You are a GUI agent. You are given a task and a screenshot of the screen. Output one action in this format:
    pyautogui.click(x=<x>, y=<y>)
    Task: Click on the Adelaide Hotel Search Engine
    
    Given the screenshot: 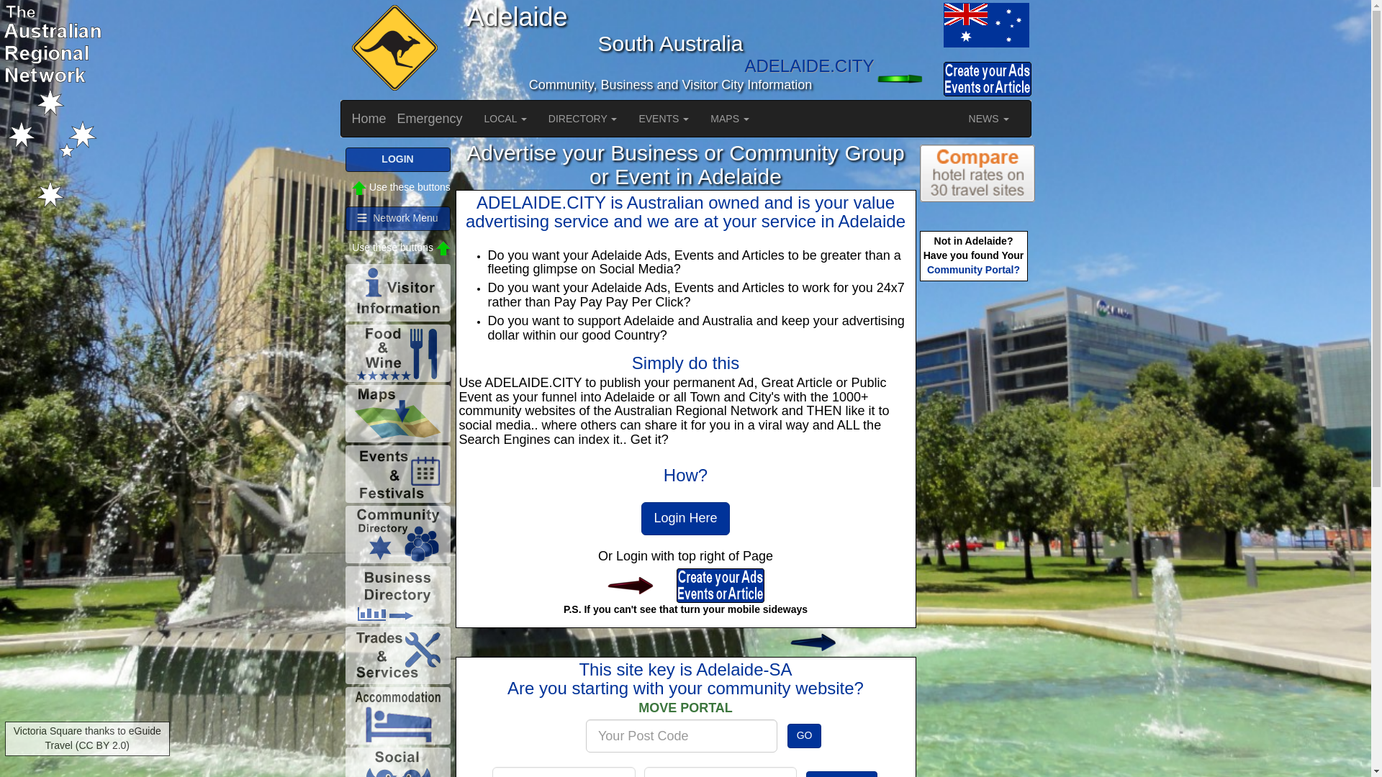 What is the action you would take?
    pyautogui.click(x=977, y=173)
    